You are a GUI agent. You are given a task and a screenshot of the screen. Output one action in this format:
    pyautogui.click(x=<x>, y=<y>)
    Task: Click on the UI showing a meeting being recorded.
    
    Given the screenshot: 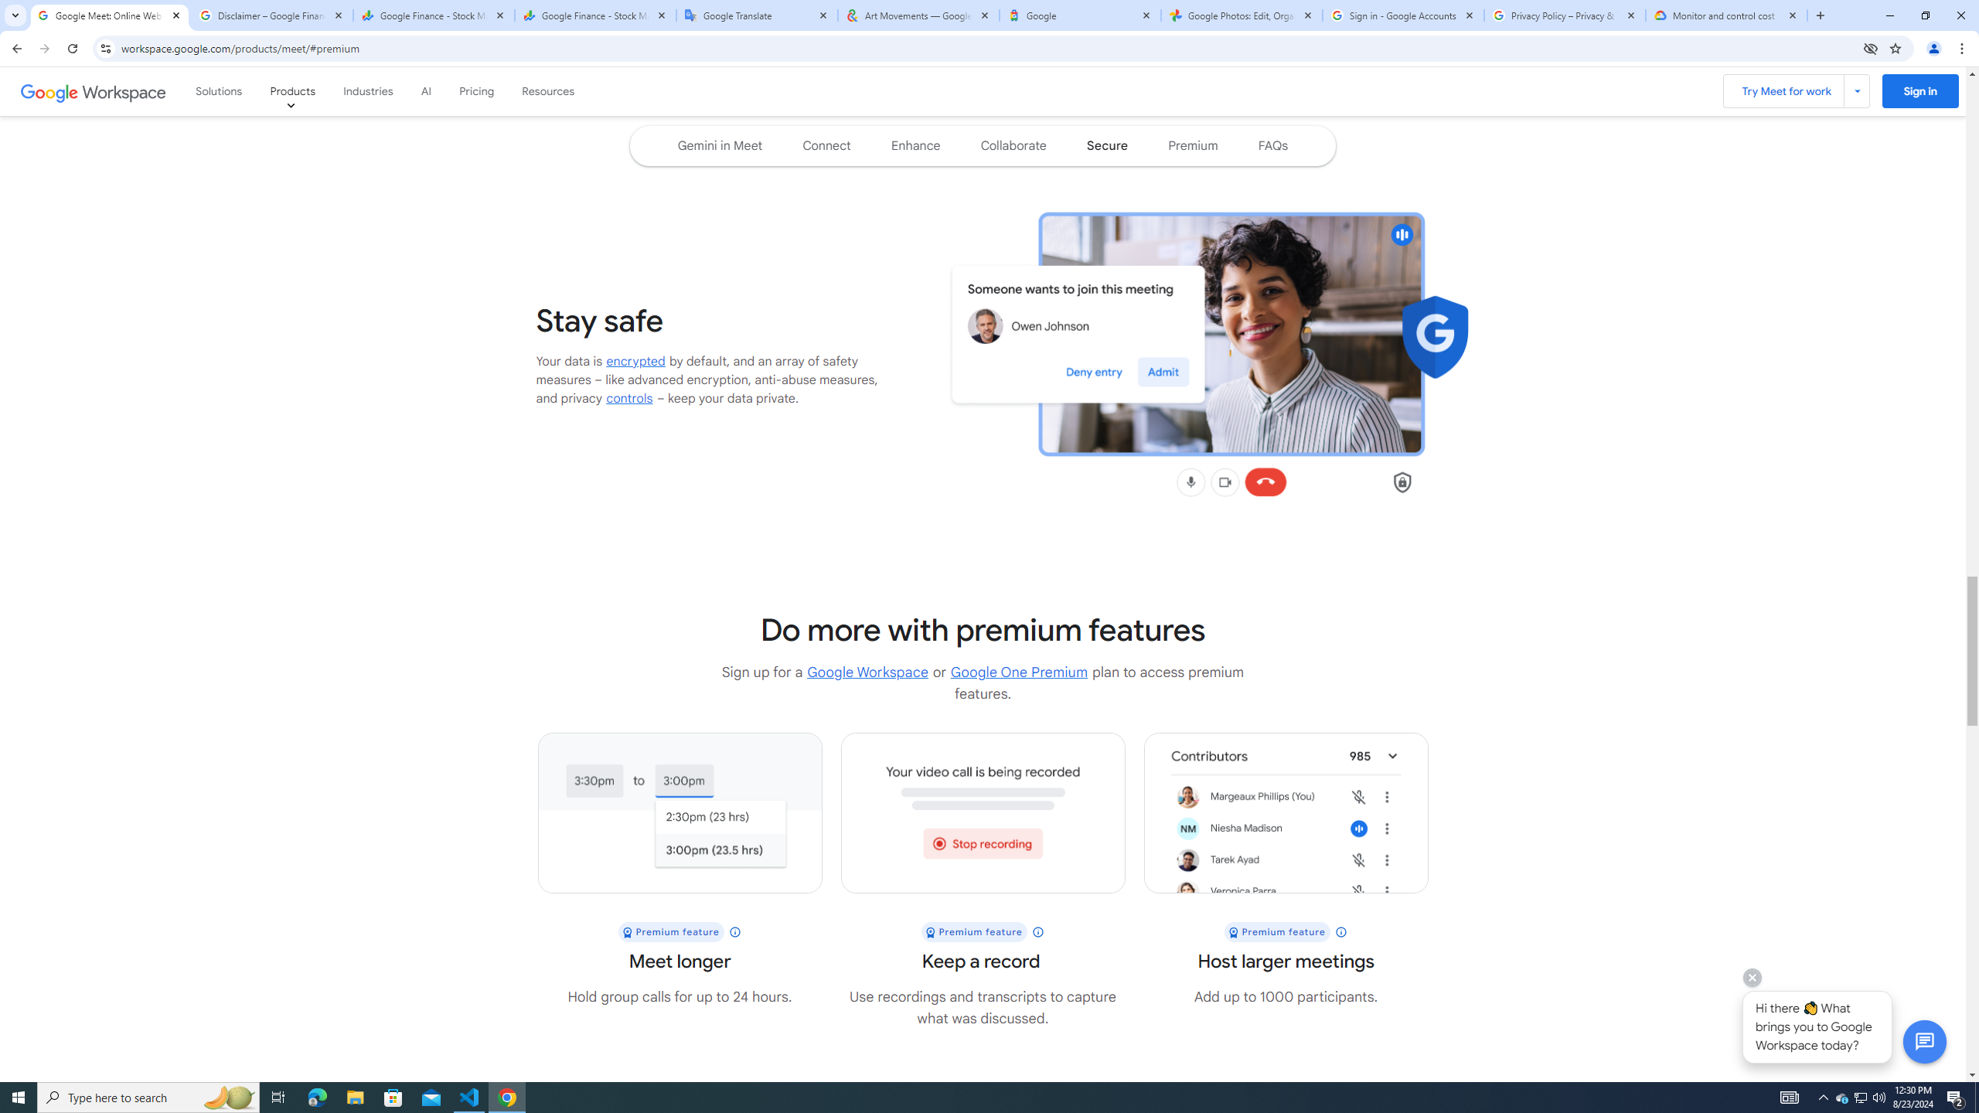 What is the action you would take?
    pyautogui.click(x=983, y=813)
    